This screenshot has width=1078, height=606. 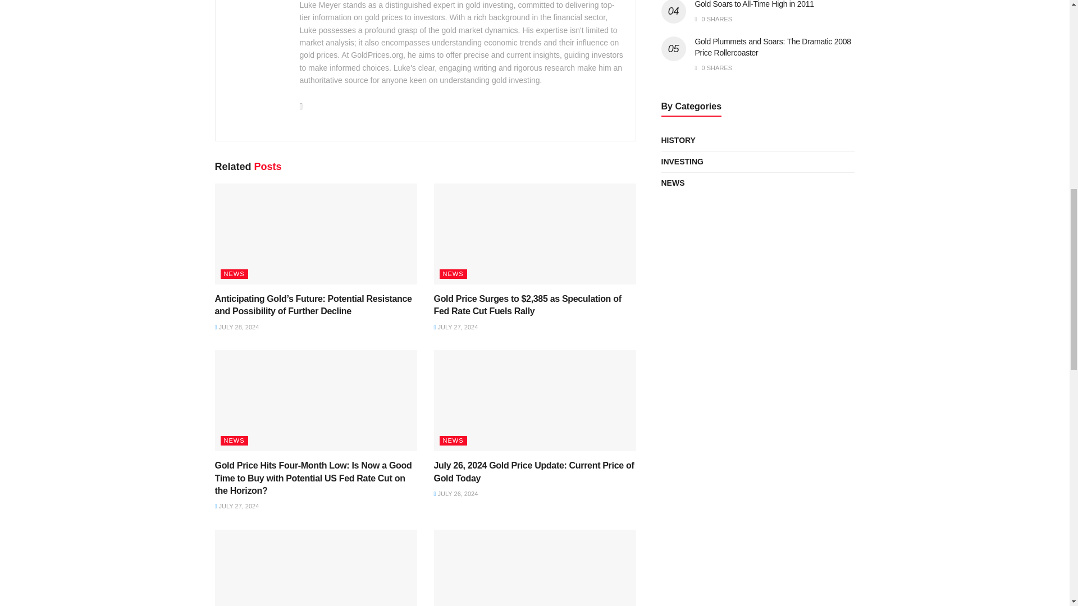 I want to click on NEWS, so click(x=234, y=274).